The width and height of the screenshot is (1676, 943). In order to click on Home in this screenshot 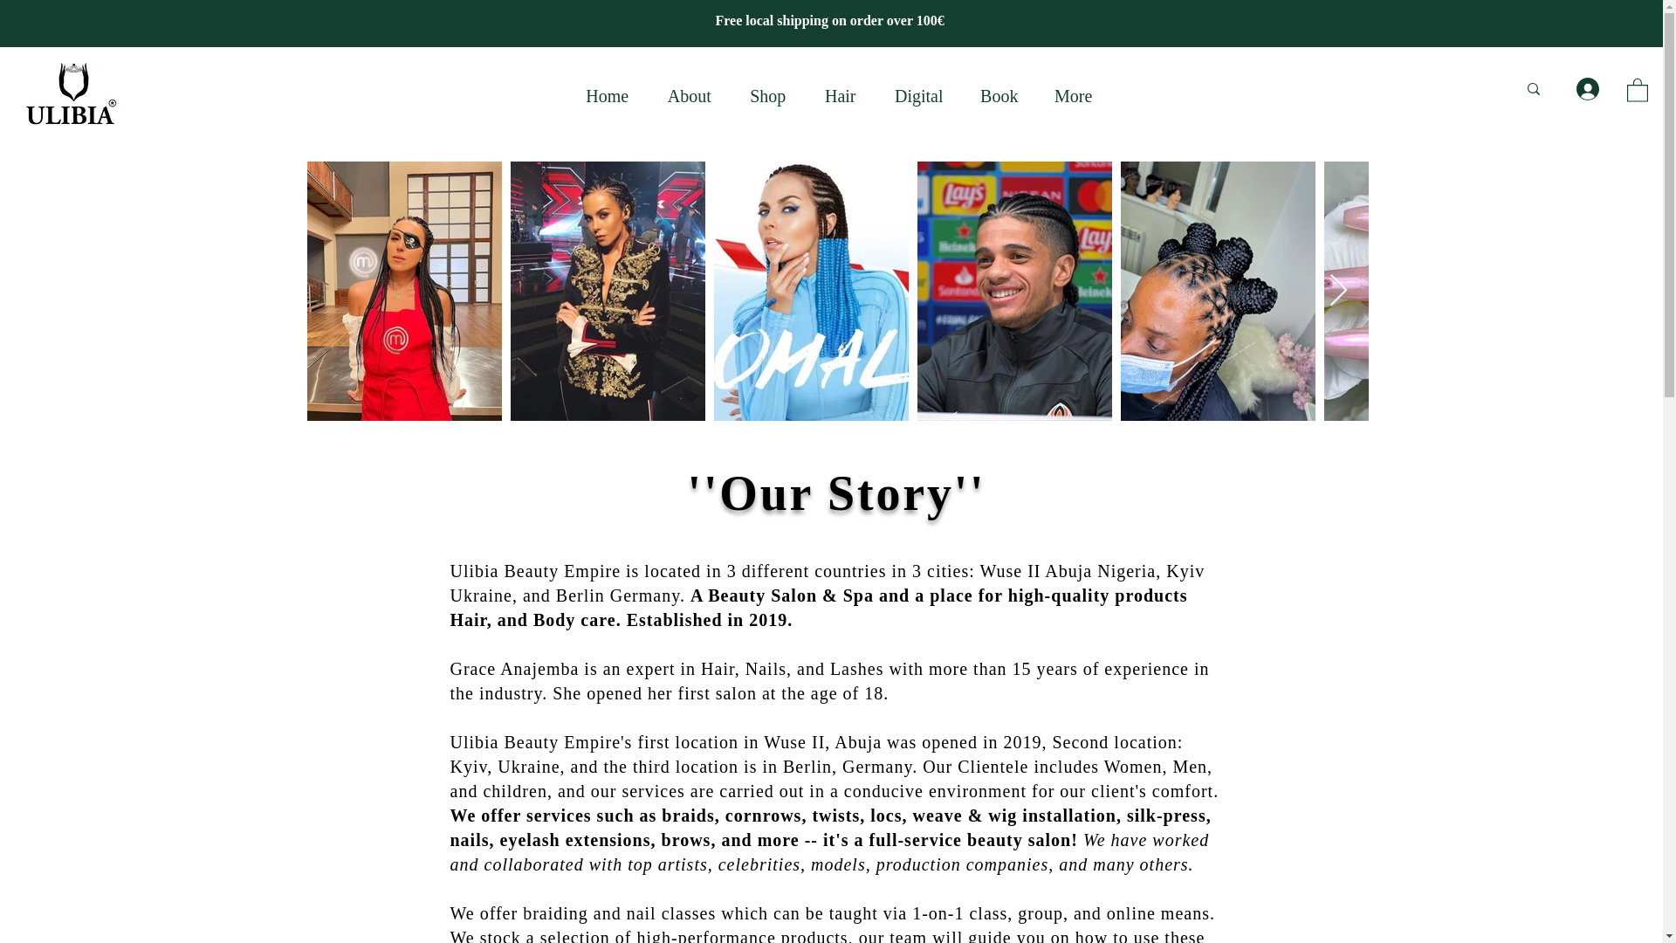, I will do `click(608, 95)`.